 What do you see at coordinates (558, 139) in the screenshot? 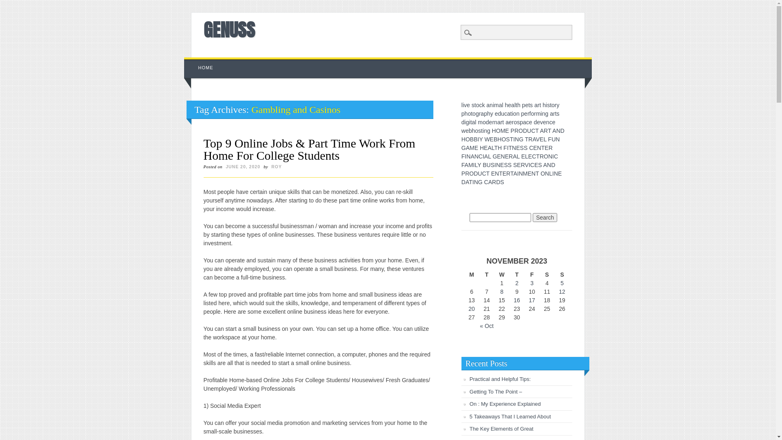
I see `N` at bounding box center [558, 139].